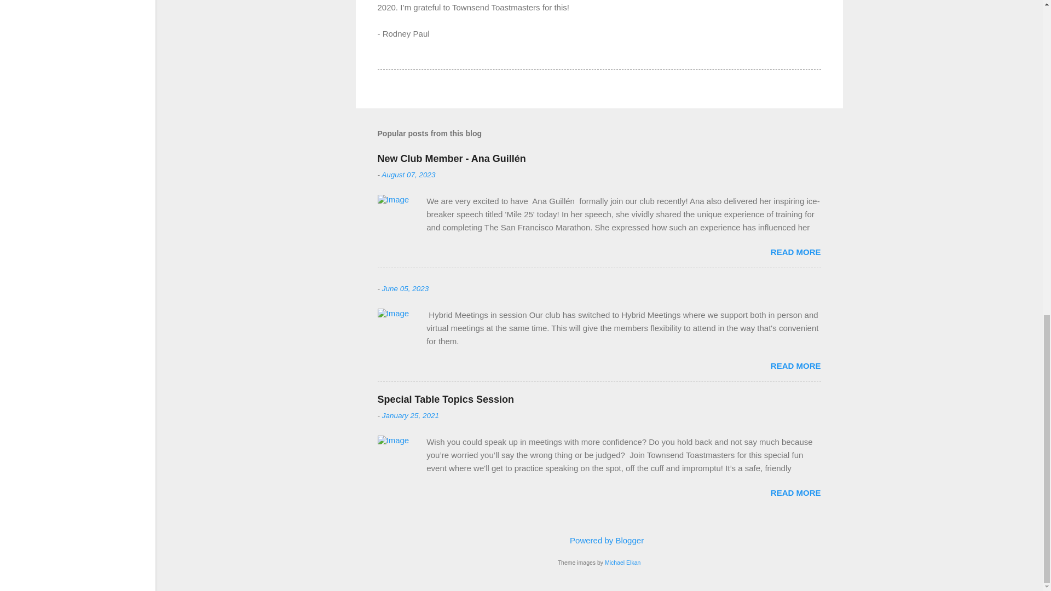  Describe the element at coordinates (408, 175) in the screenshot. I see `August 07, 2023` at that location.